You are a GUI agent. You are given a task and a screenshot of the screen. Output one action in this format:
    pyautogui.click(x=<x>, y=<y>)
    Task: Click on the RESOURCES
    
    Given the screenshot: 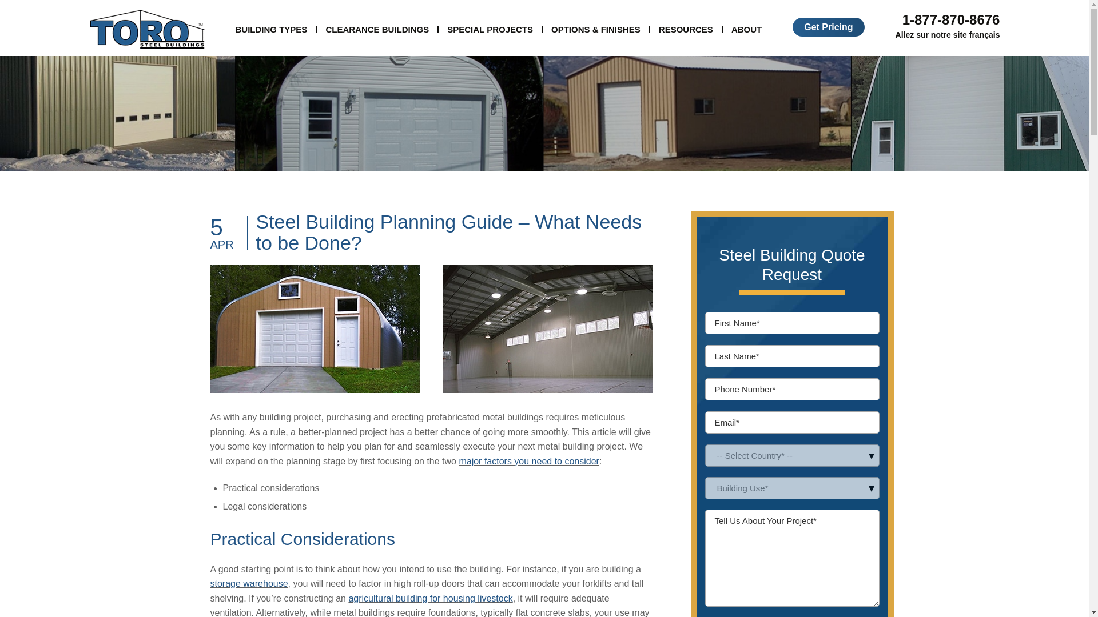 What is the action you would take?
    pyautogui.click(x=686, y=30)
    